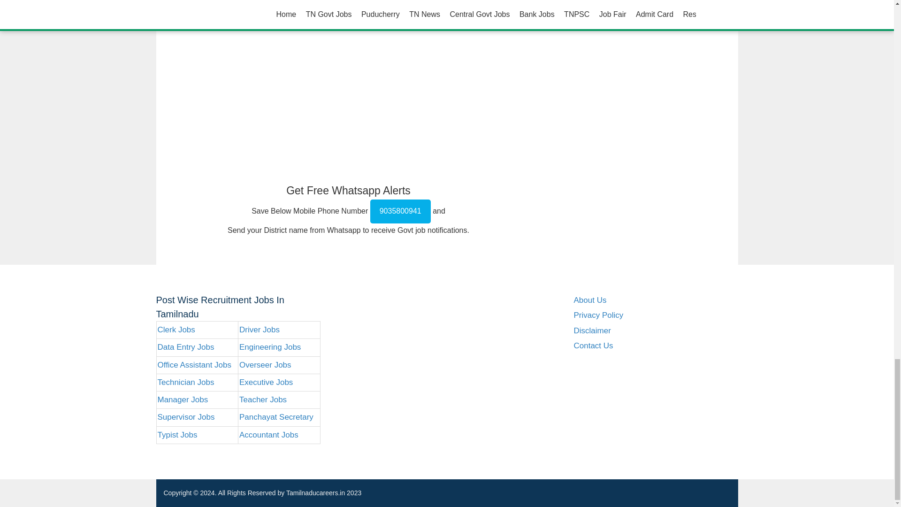 Image resolution: width=901 pixels, height=507 pixels. Describe the element at coordinates (240, 8) in the screenshot. I see `Click Here` at that location.